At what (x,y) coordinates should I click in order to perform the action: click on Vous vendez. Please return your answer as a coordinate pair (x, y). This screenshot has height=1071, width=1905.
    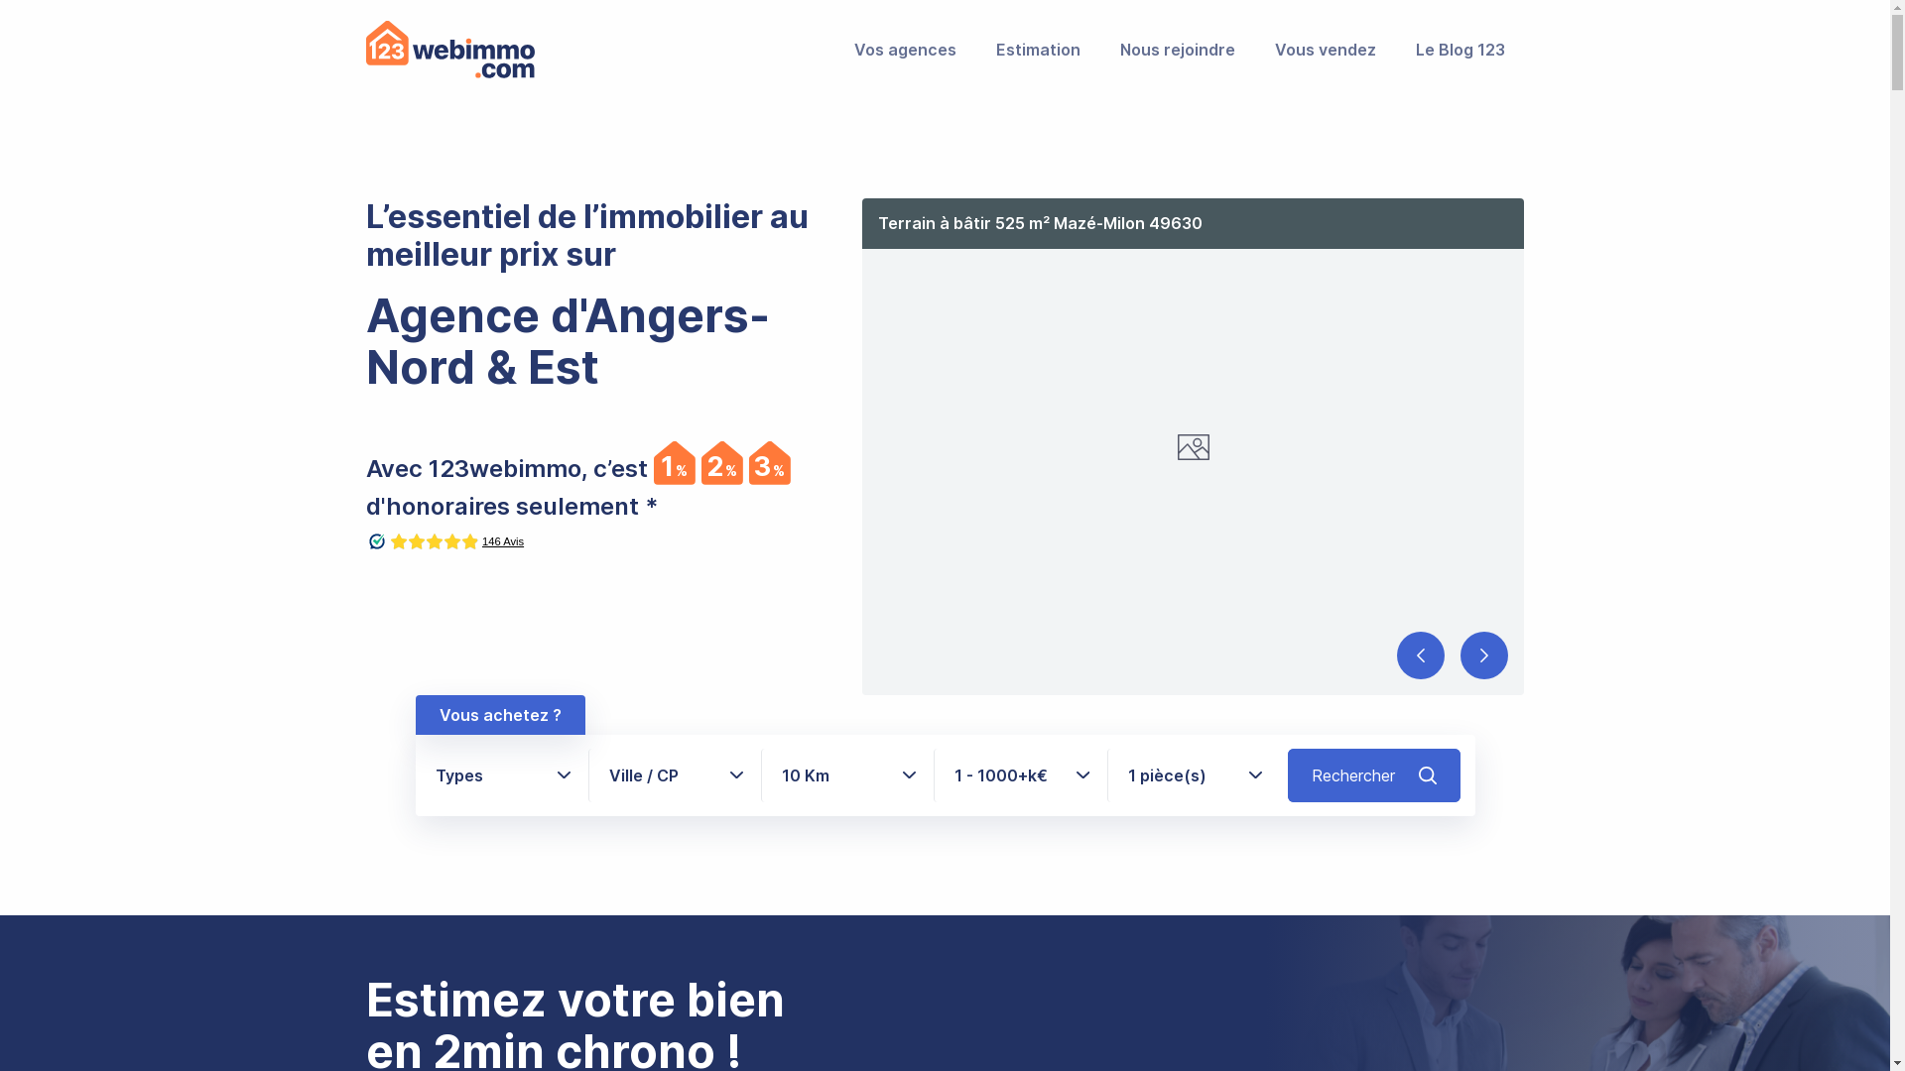
    Looking at the image, I should click on (1325, 50).